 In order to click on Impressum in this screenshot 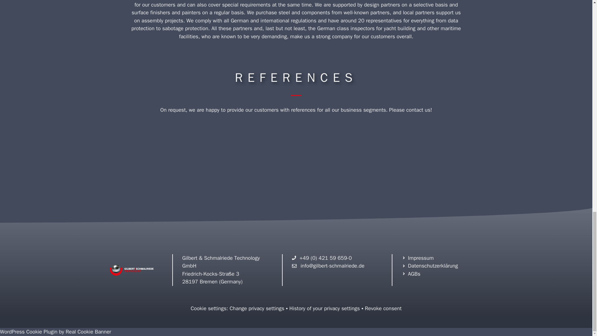, I will do `click(418, 258)`.